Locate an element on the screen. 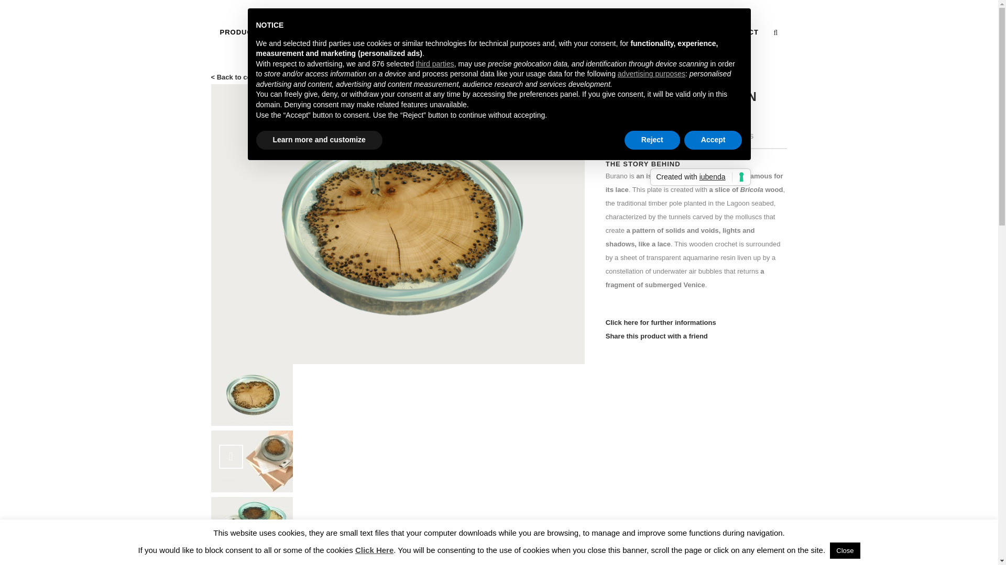 The height and width of the screenshot is (565, 1006). PRODUCTS is located at coordinates (309, 32).